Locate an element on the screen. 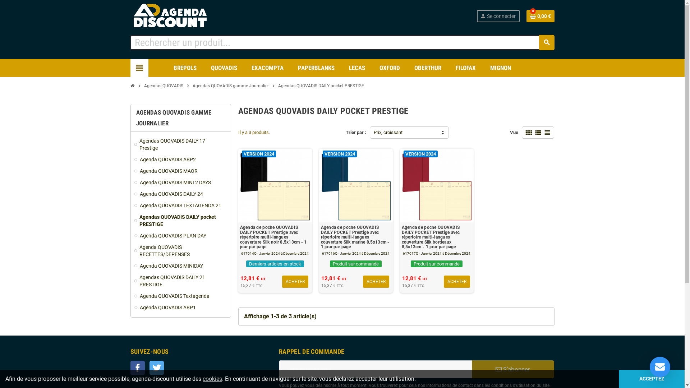 The image size is (690, 388). Facebook is located at coordinates (137, 368).